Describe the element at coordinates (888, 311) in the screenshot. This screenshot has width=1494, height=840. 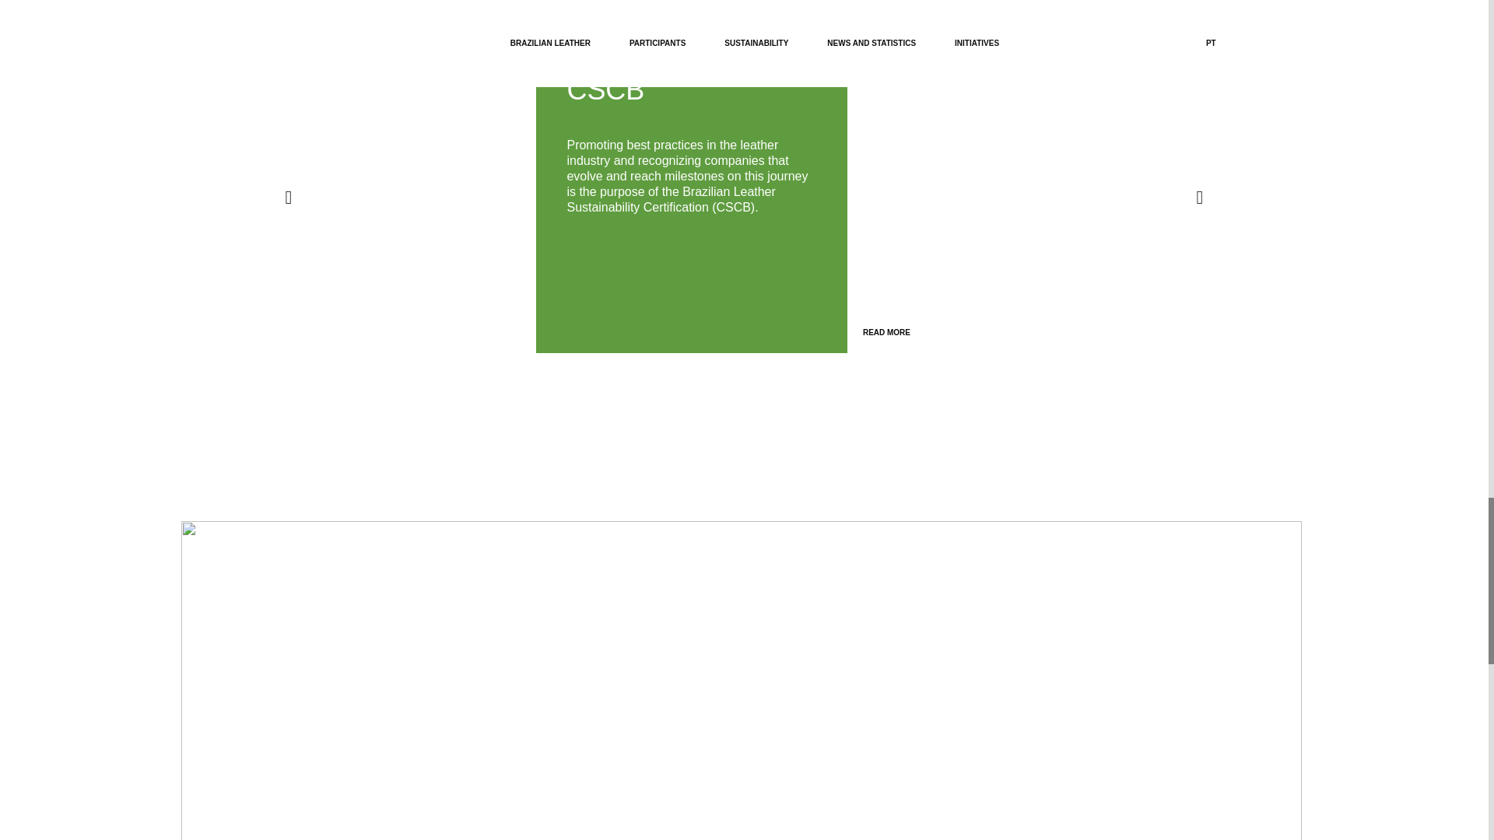
I see `READ MORE` at that location.